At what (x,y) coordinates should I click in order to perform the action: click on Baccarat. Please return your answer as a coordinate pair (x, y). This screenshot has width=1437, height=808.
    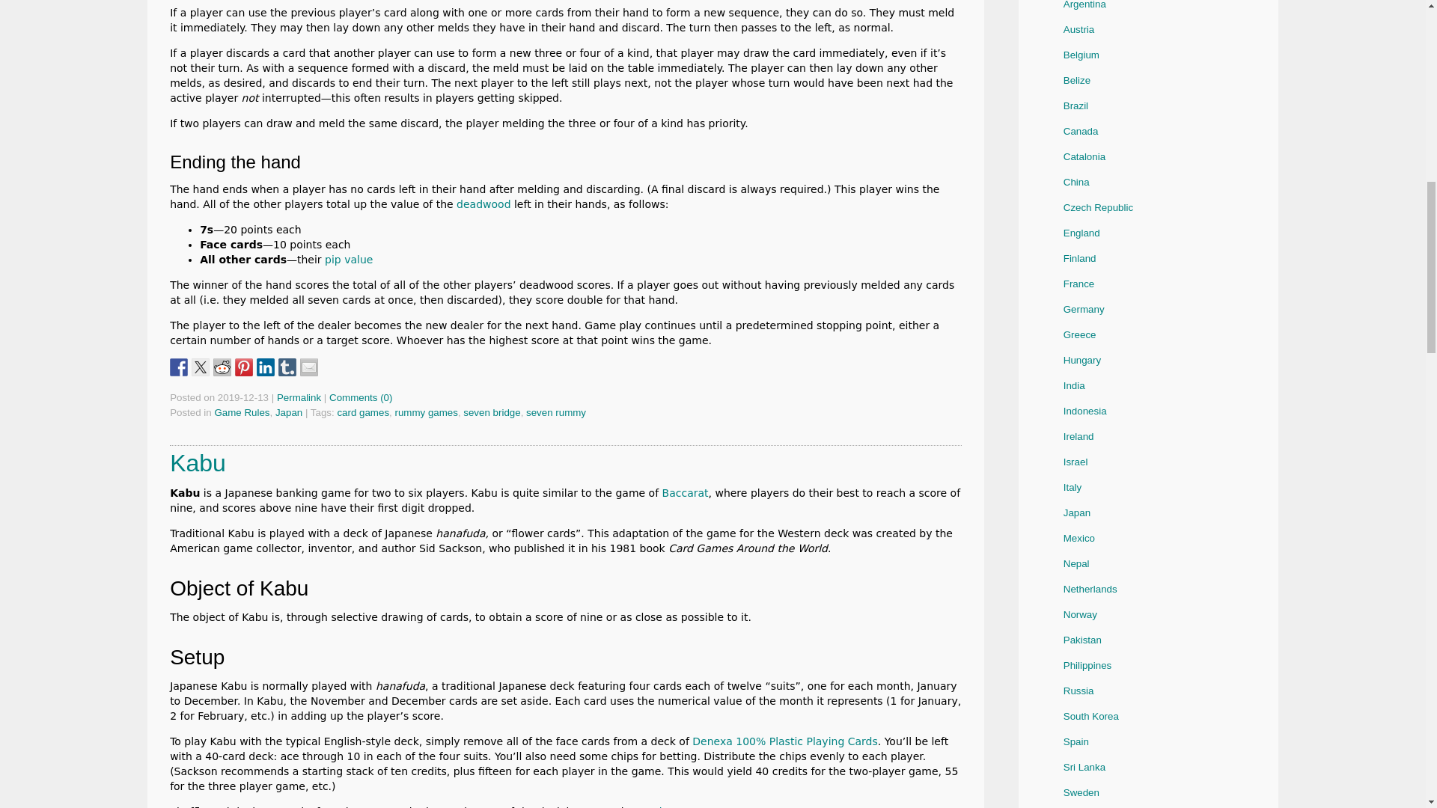
    Looking at the image, I should click on (686, 493).